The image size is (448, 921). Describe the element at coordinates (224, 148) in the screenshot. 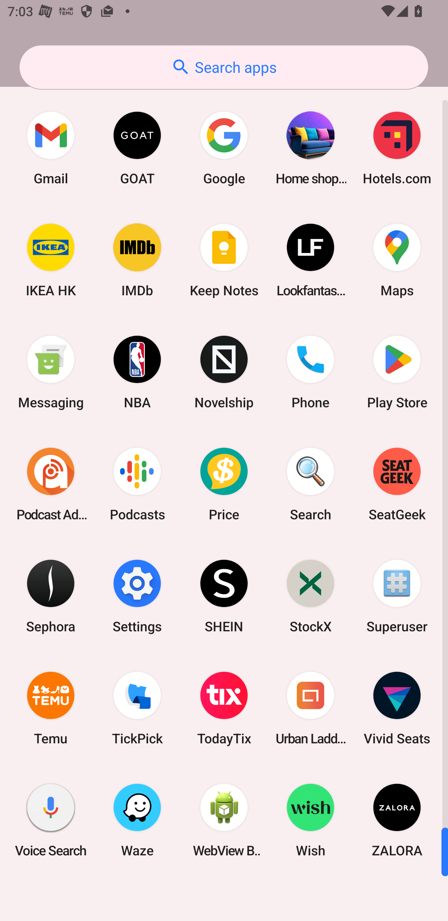

I see `Google` at that location.